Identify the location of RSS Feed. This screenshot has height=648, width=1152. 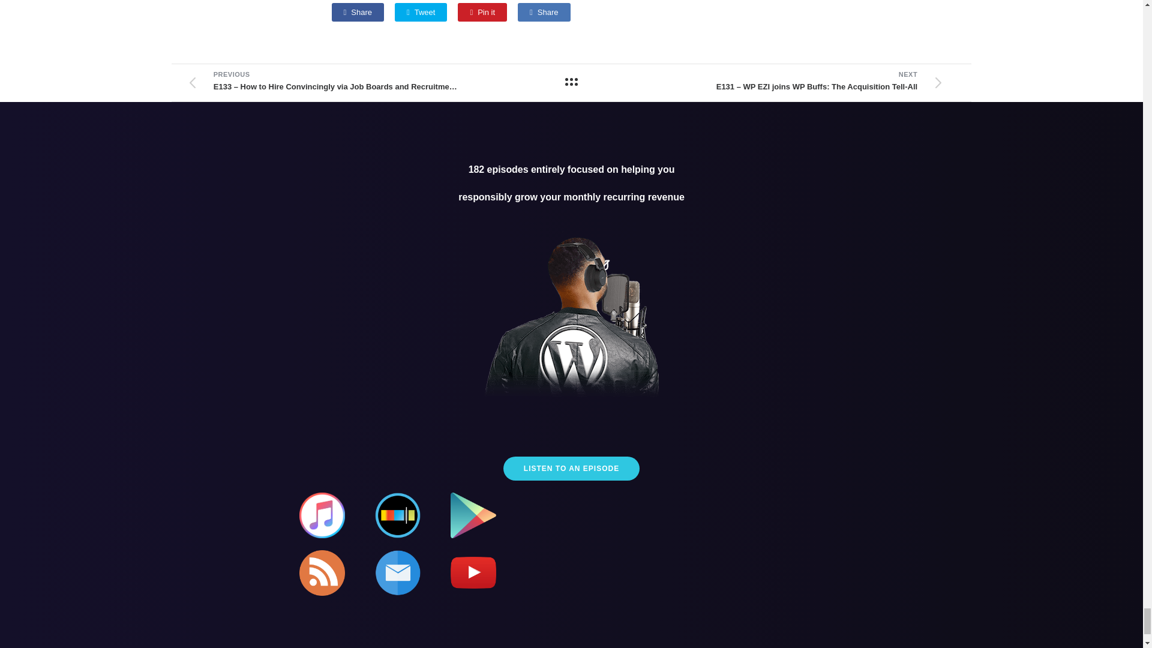
(322, 572).